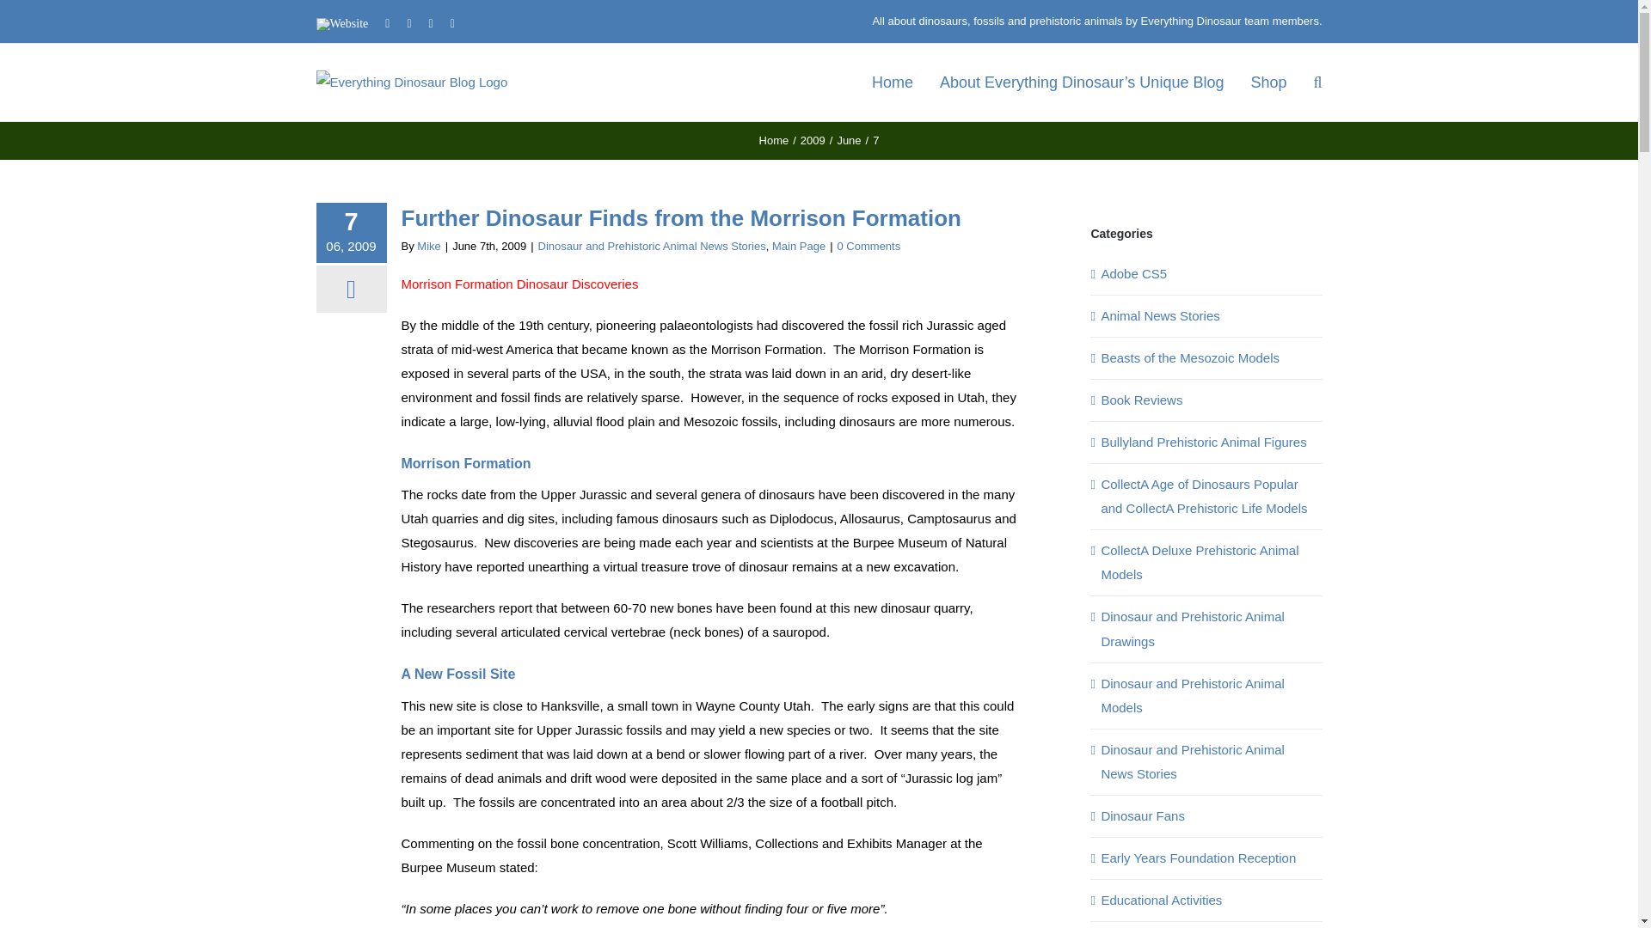  I want to click on Website, so click(342, 22).